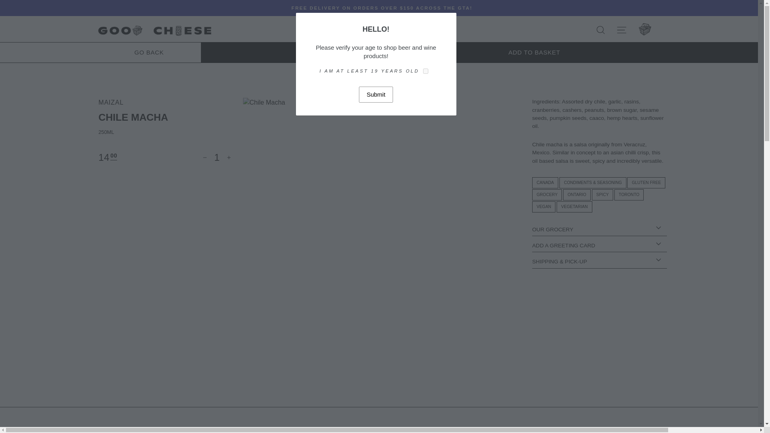 The height and width of the screenshot is (433, 770). I want to click on SEARCH, so click(601, 30).